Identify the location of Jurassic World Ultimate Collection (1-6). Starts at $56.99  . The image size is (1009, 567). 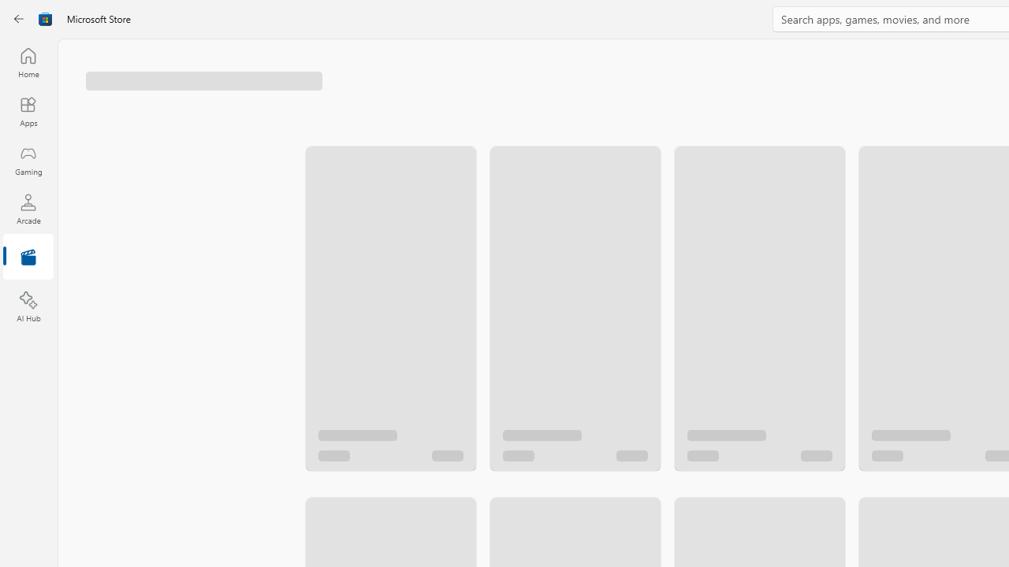
(758, 293).